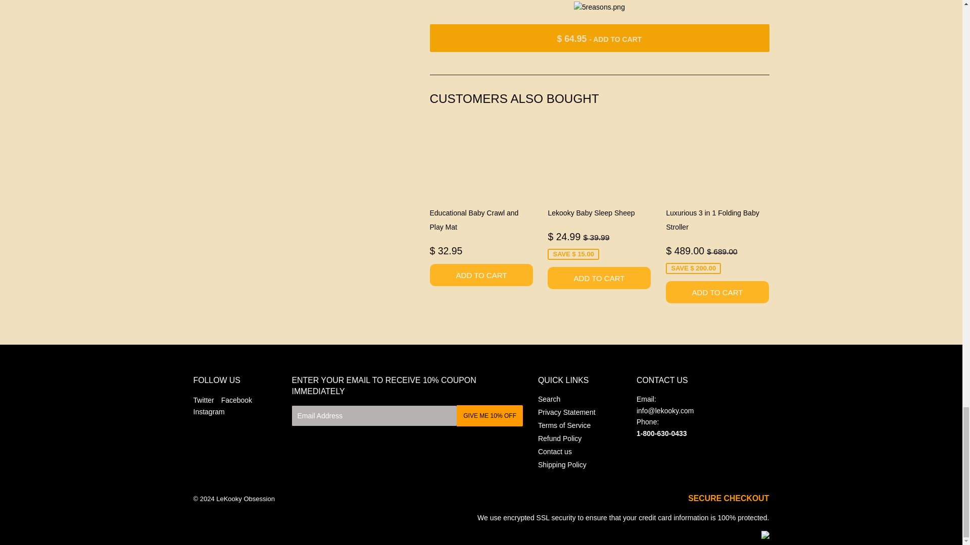  I want to click on LeKooky Obsession on Twitter, so click(203, 400).